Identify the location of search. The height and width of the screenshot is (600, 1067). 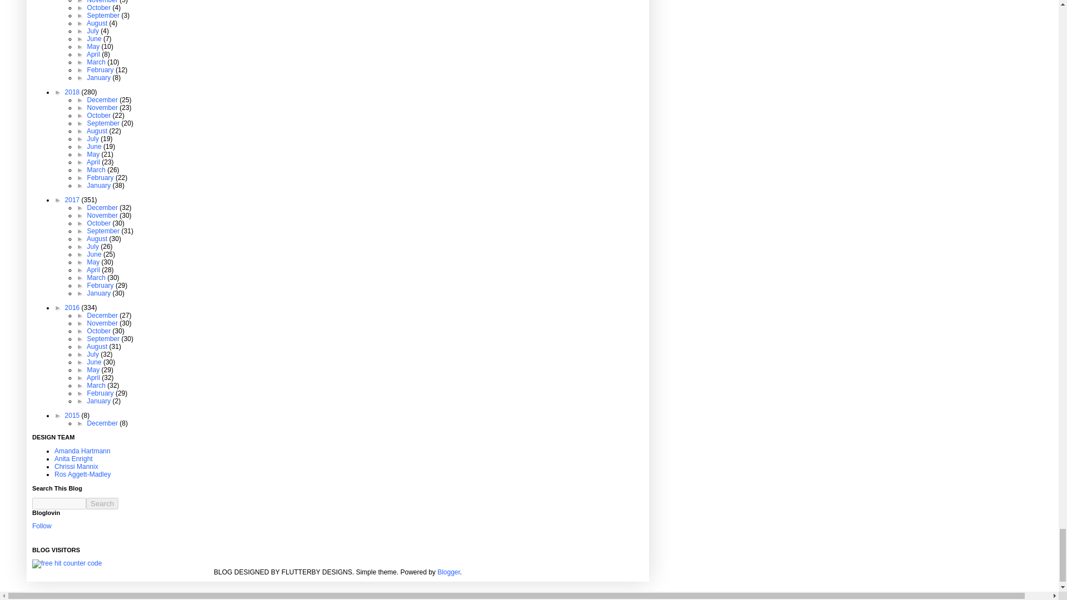
(102, 503).